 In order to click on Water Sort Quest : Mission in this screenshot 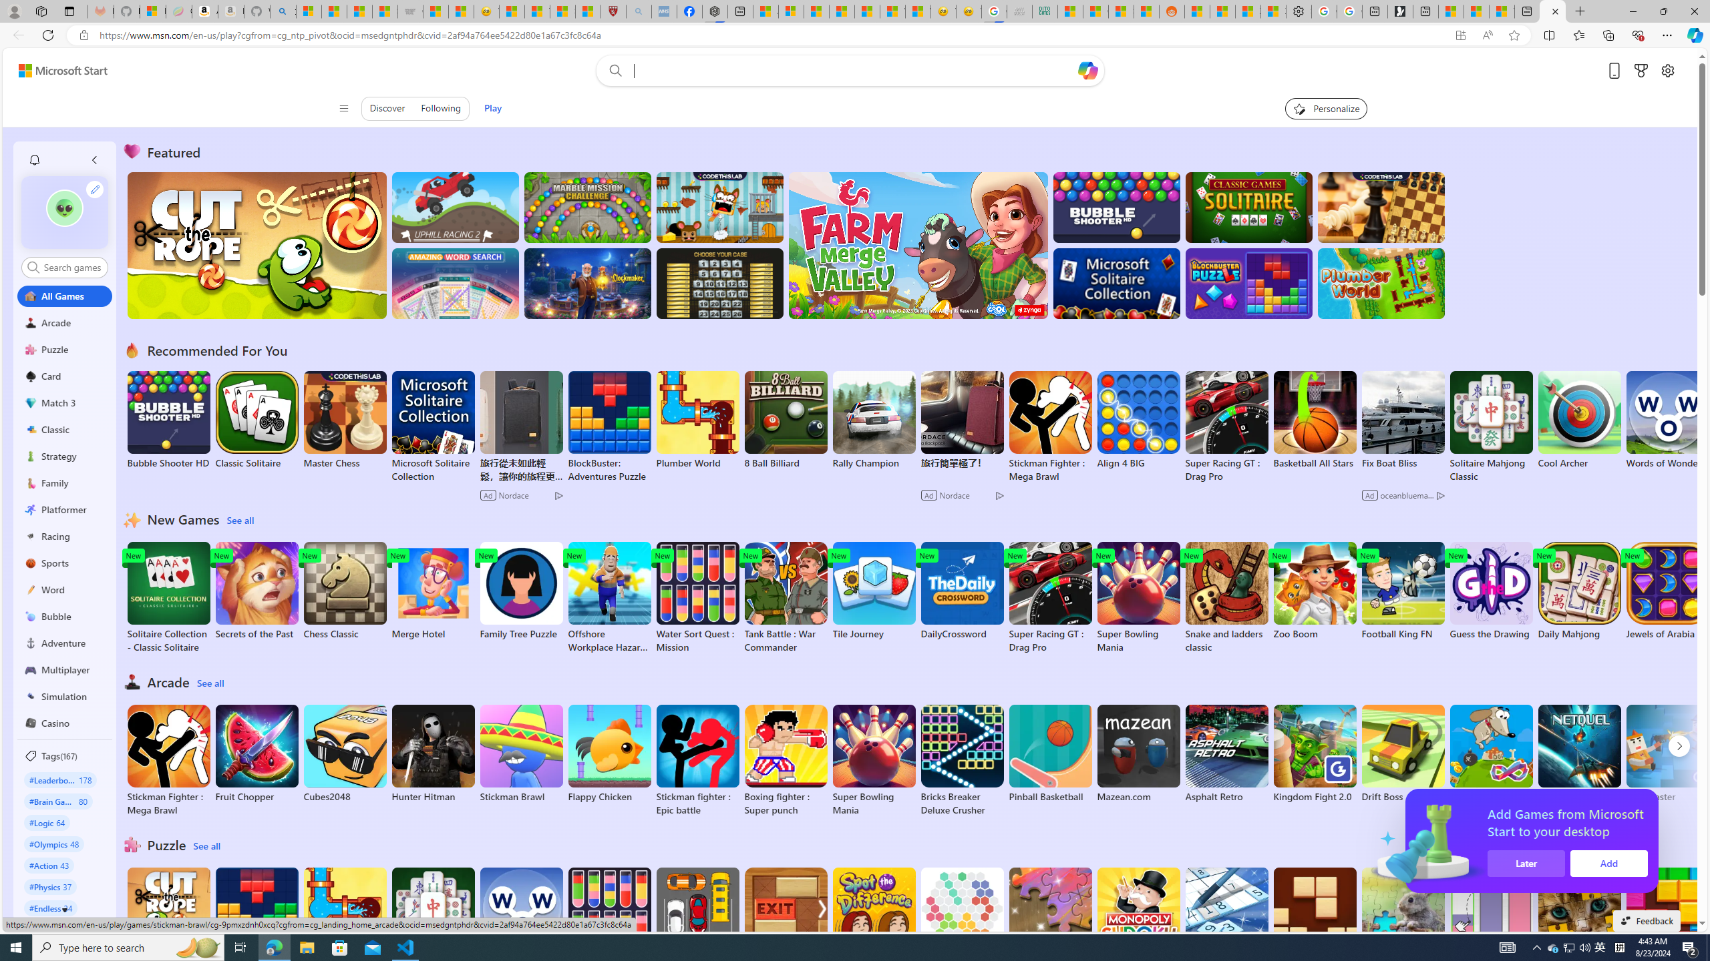, I will do `click(609, 924)`.